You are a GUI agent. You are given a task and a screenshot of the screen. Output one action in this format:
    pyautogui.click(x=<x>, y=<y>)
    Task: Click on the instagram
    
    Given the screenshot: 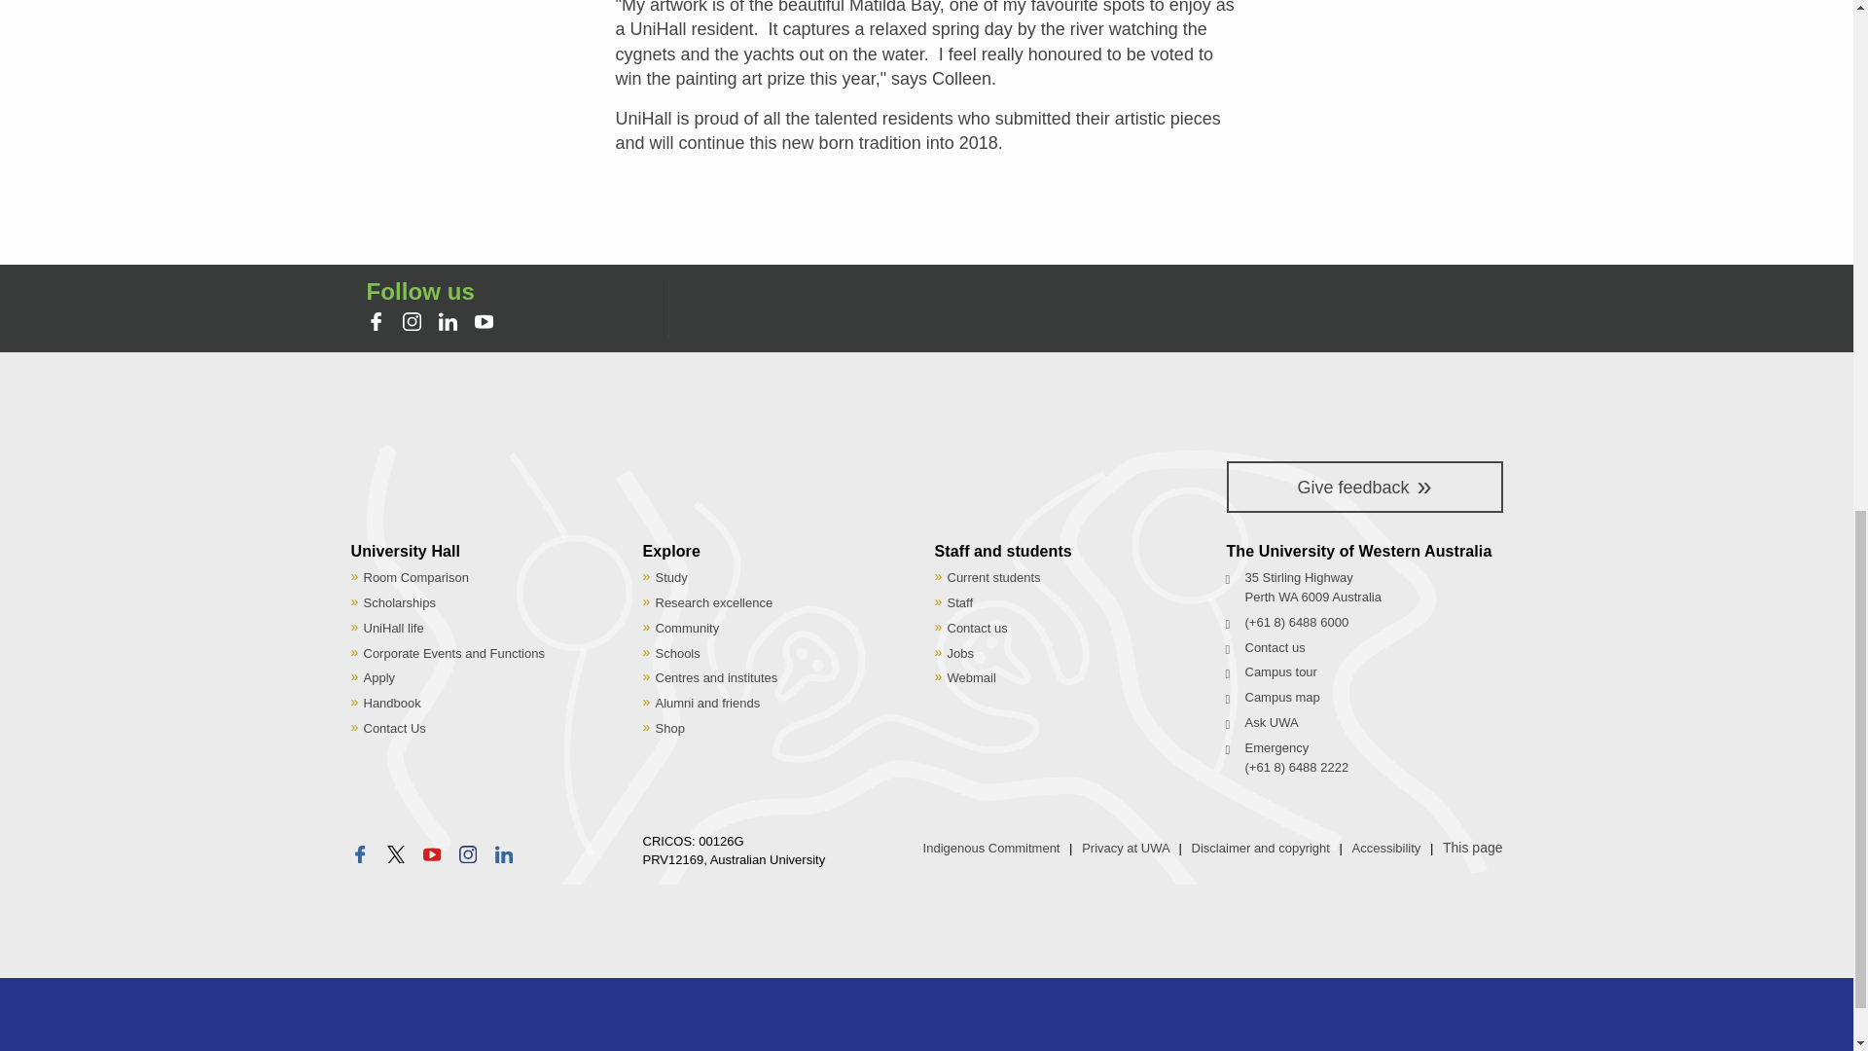 What is the action you would take?
    pyautogui.click(x=467, y=854)
    